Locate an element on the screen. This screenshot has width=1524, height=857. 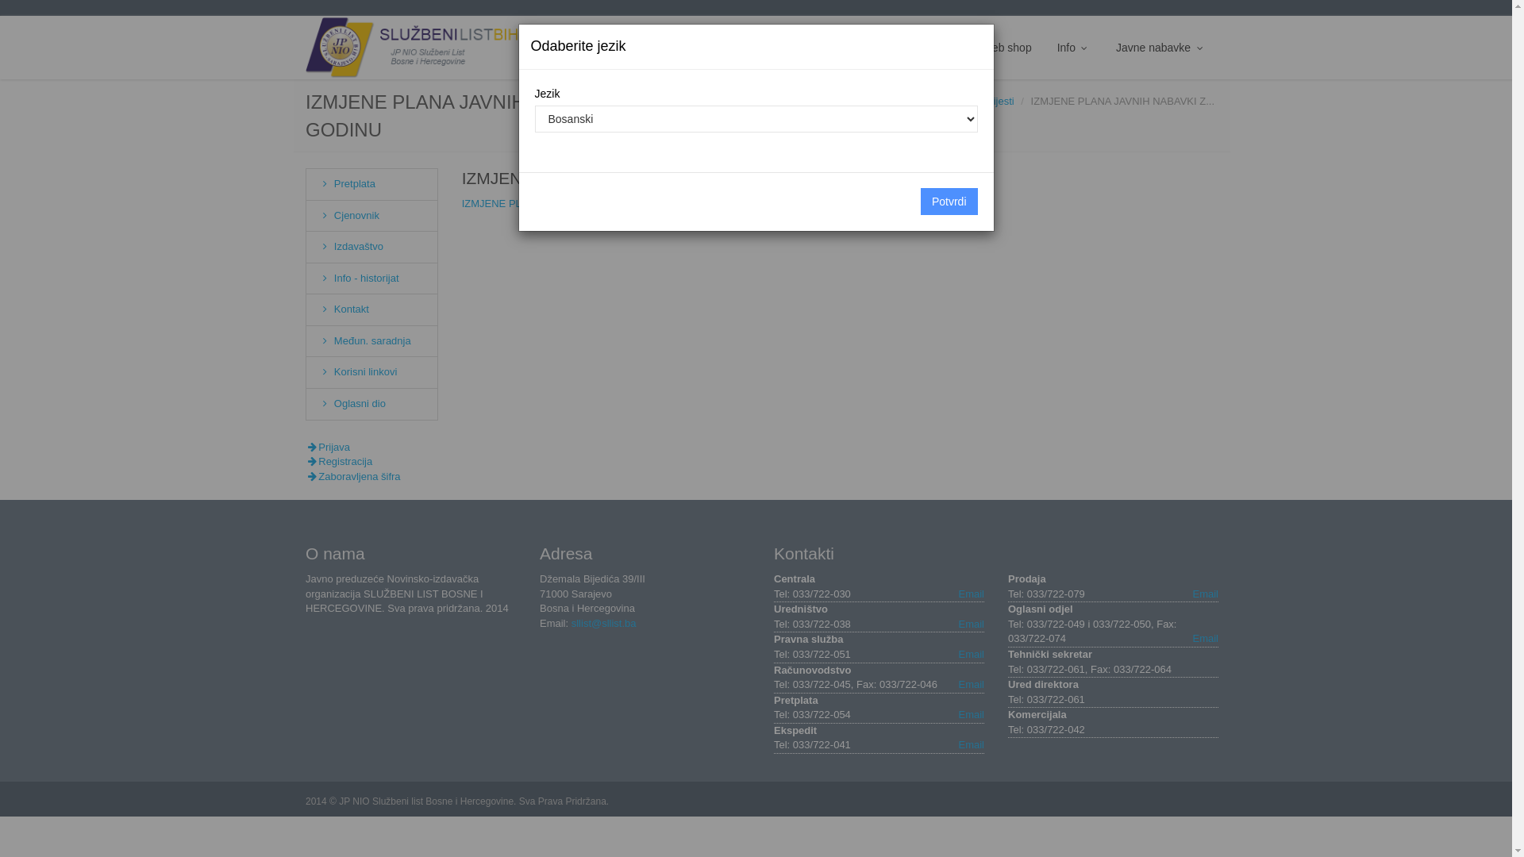
Jezik is located at coordinates (605, 48).